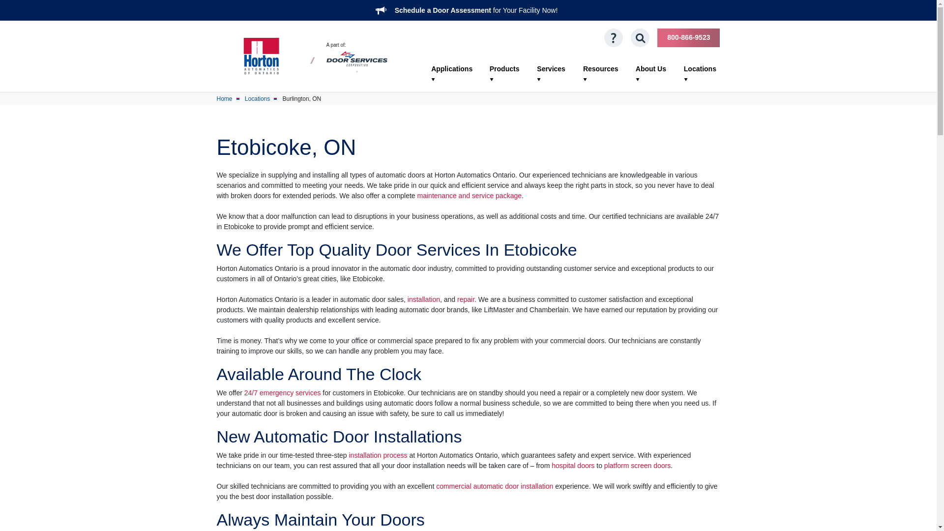 Image resolution: width=944 pixels, height=531 pixels. I want to click on 800-866-9523, so click(688, 38).